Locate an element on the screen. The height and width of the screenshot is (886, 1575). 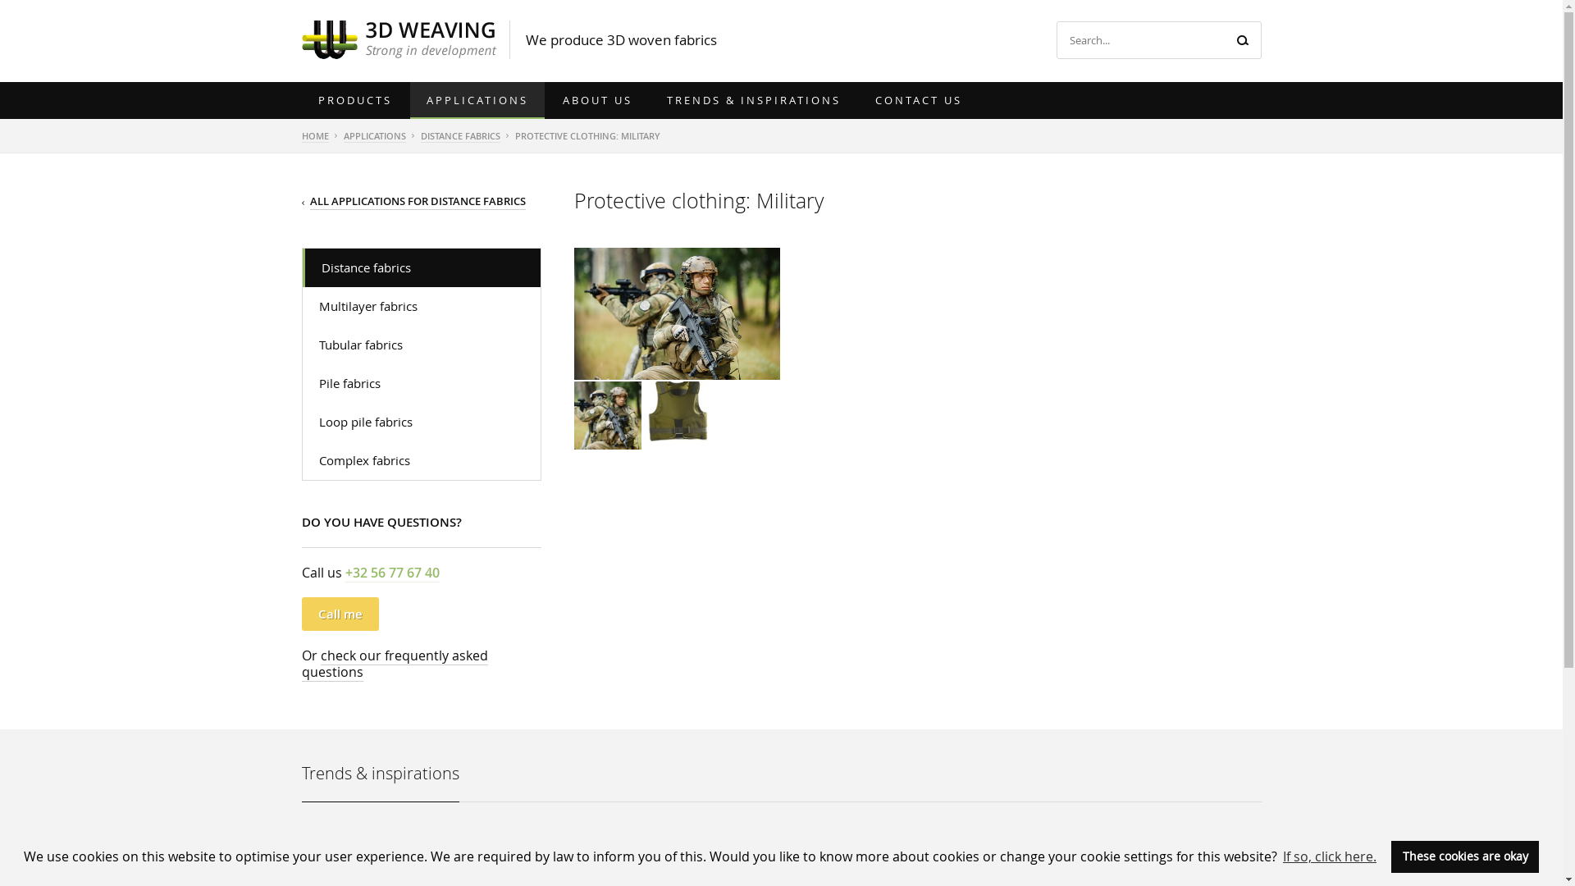
APPLICATIONS is located at coordinates (374, 136).